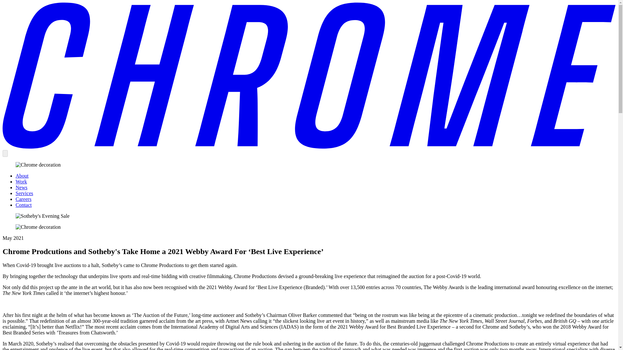 This screenshot has width=623, height=350. I want to click on News, so click(21, 187).